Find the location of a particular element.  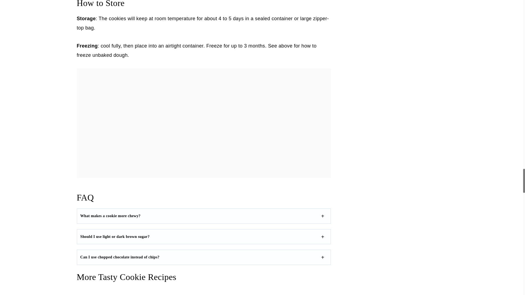

Cherry Blondies With Almonds is located at coordinates (115, 292).